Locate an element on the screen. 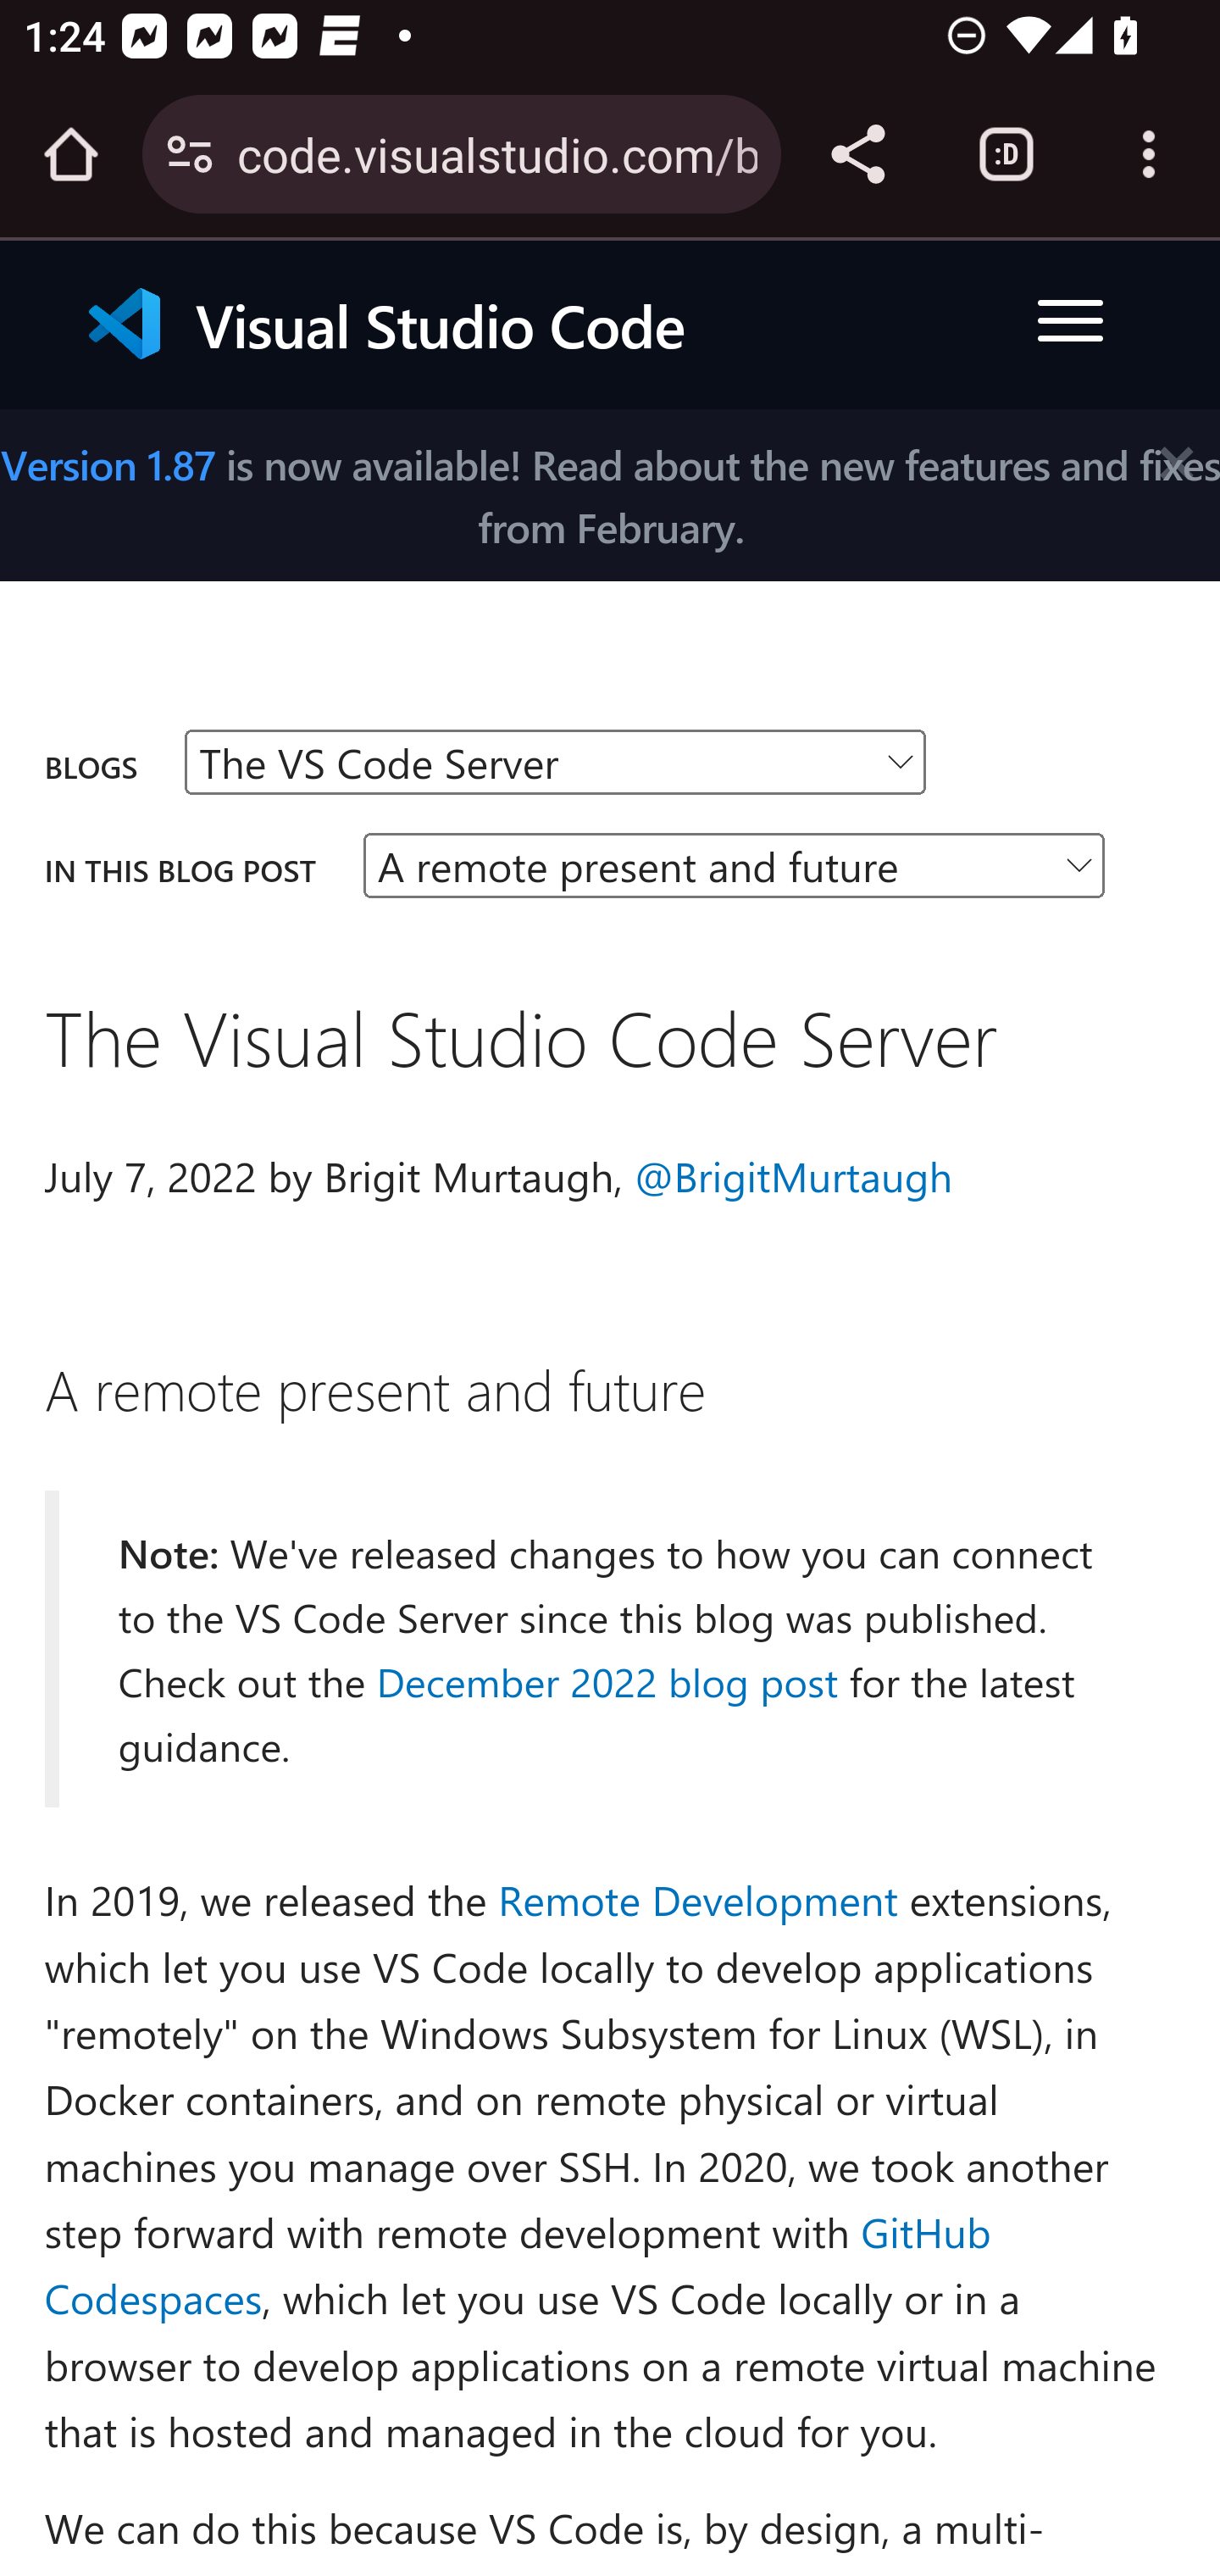  Remote Development is located at coordinates (700, 1898).